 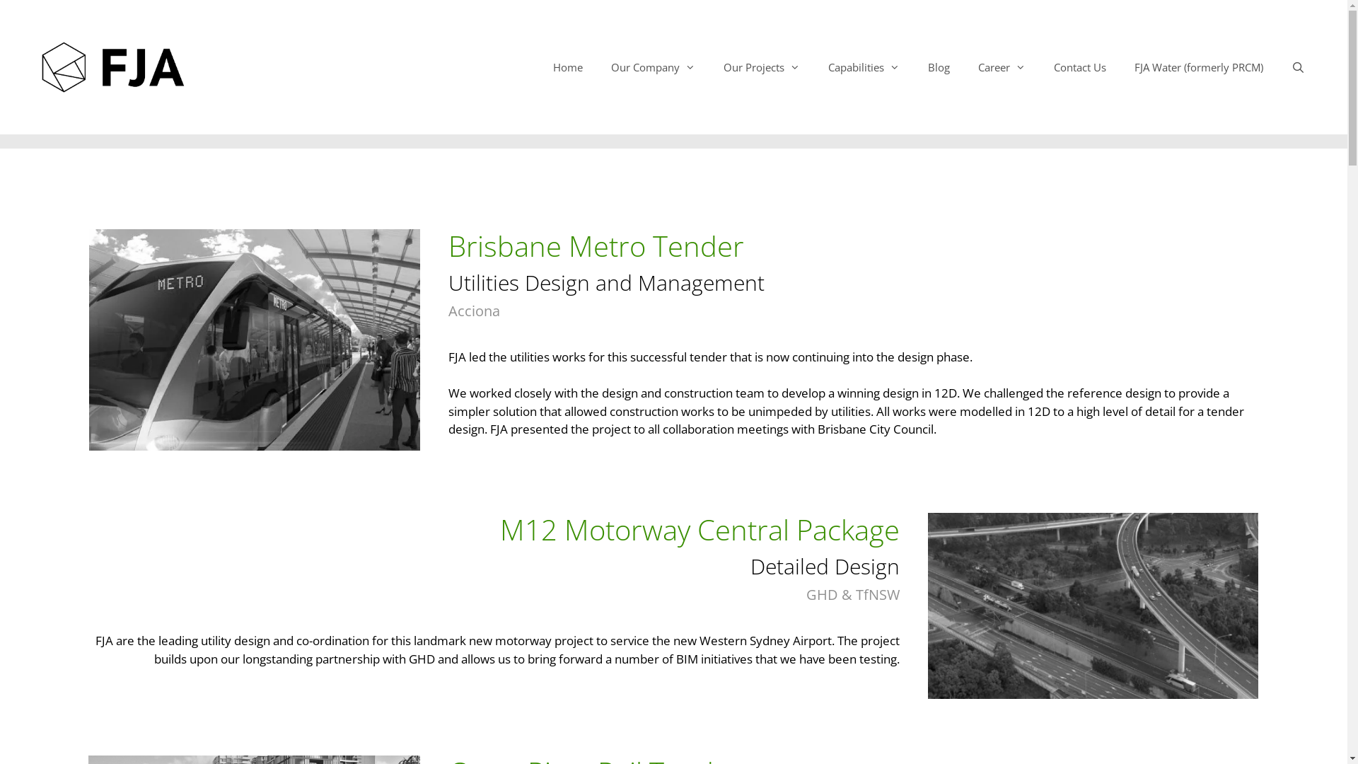 I want to click on Blog, so click(x=939, y=67).